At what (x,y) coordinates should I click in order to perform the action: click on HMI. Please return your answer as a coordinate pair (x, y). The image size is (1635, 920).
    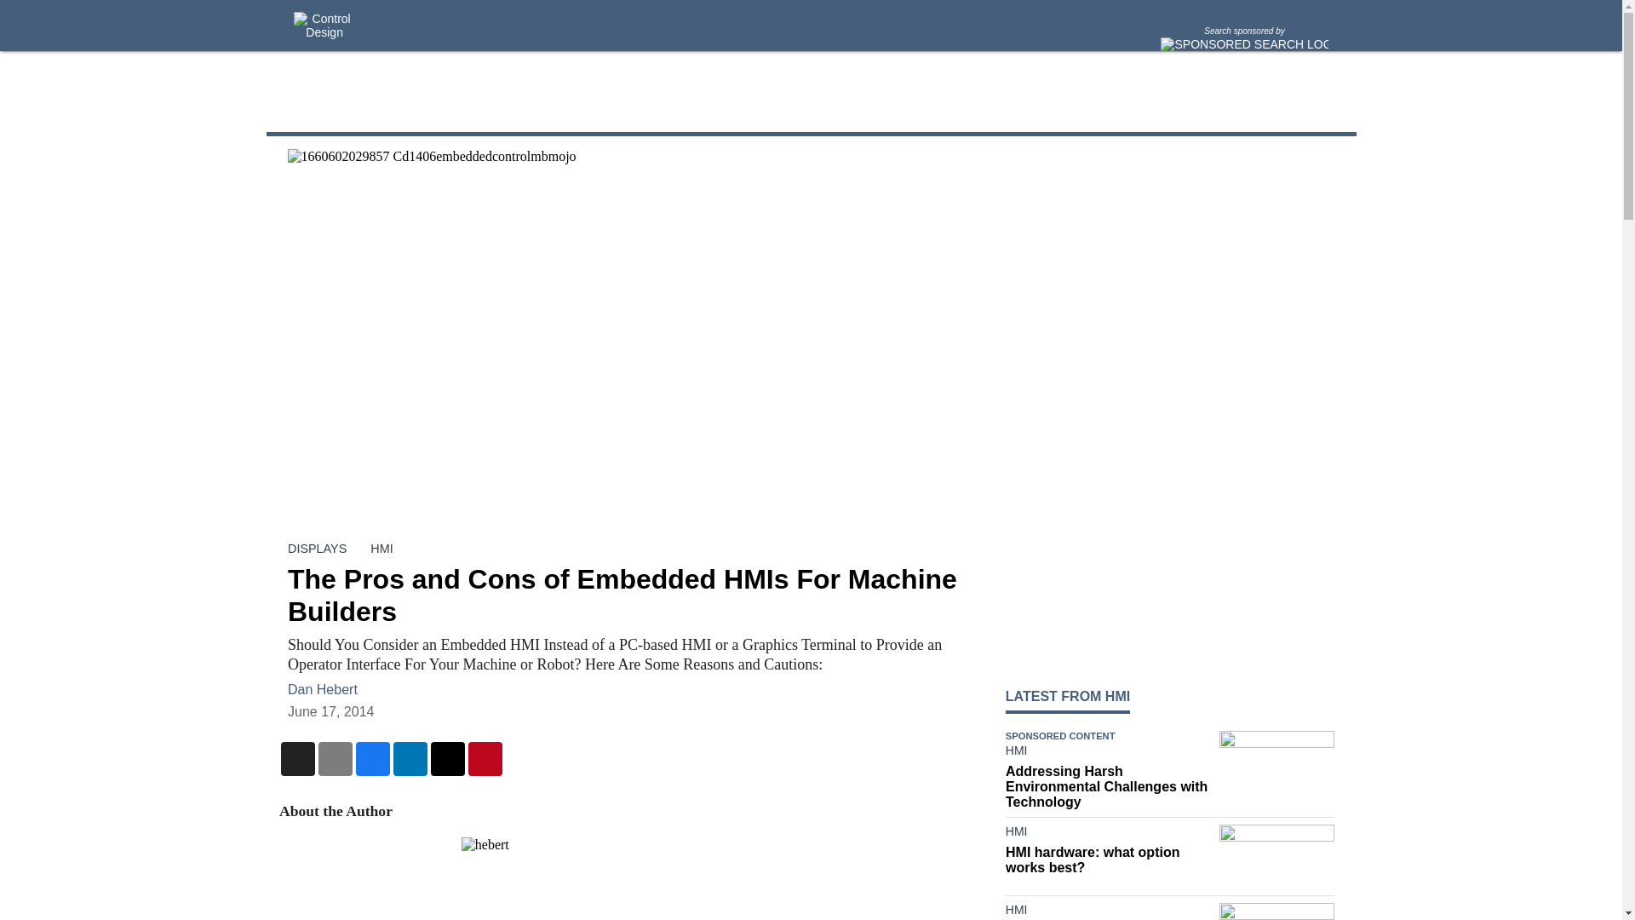
    Looking at the image, I should click on (1108, 835).